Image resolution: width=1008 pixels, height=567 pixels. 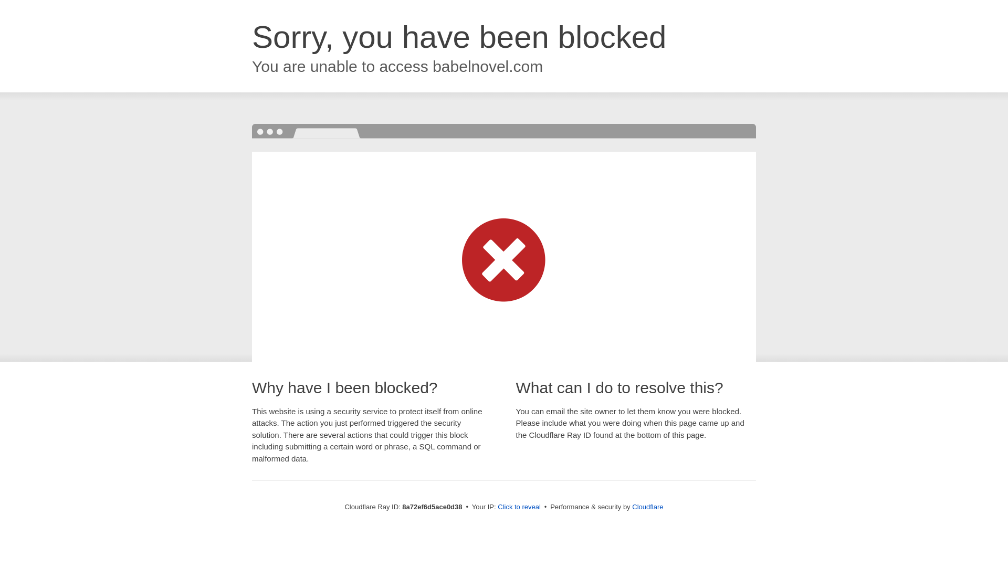 I want to click on Cloudflare, so click(x=647, y=507).